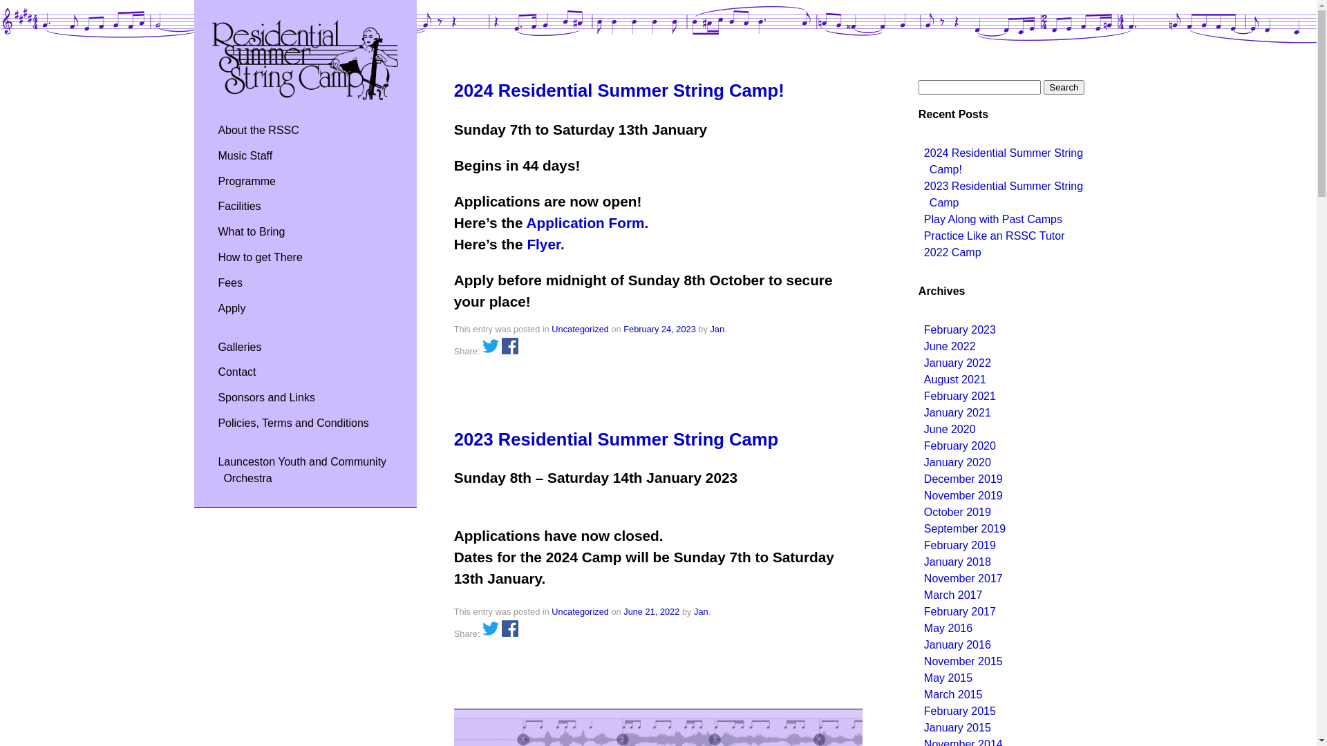 This screenshot has width=1327, height=746. I want to click on What to Bring, so click(252, 232).